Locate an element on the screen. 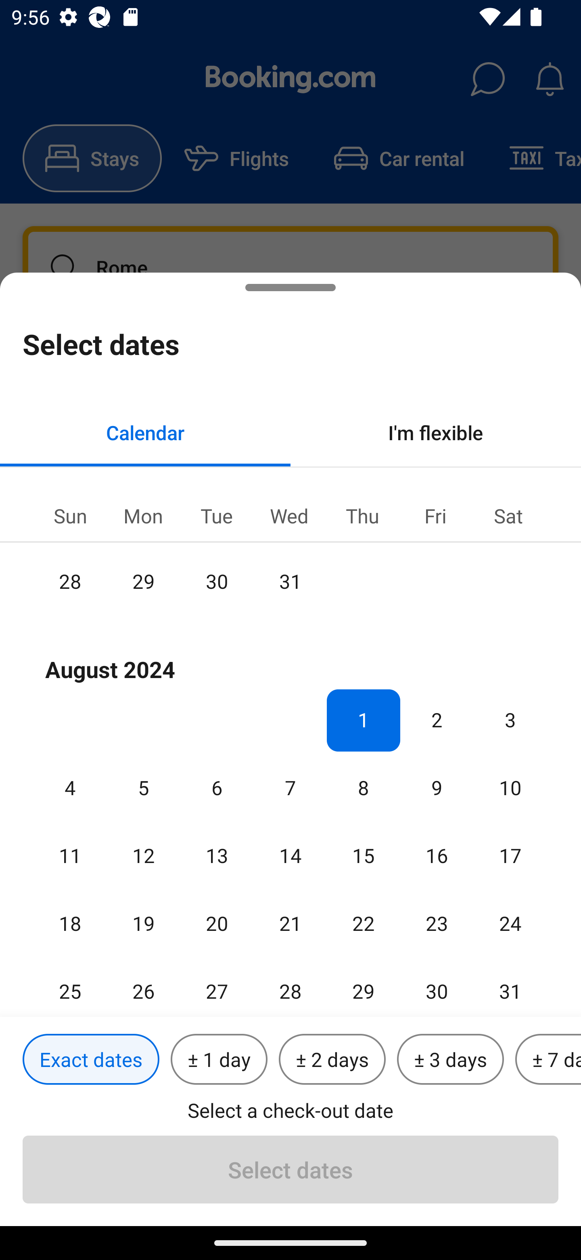  Select dates is located at coordinates (290, 1169).